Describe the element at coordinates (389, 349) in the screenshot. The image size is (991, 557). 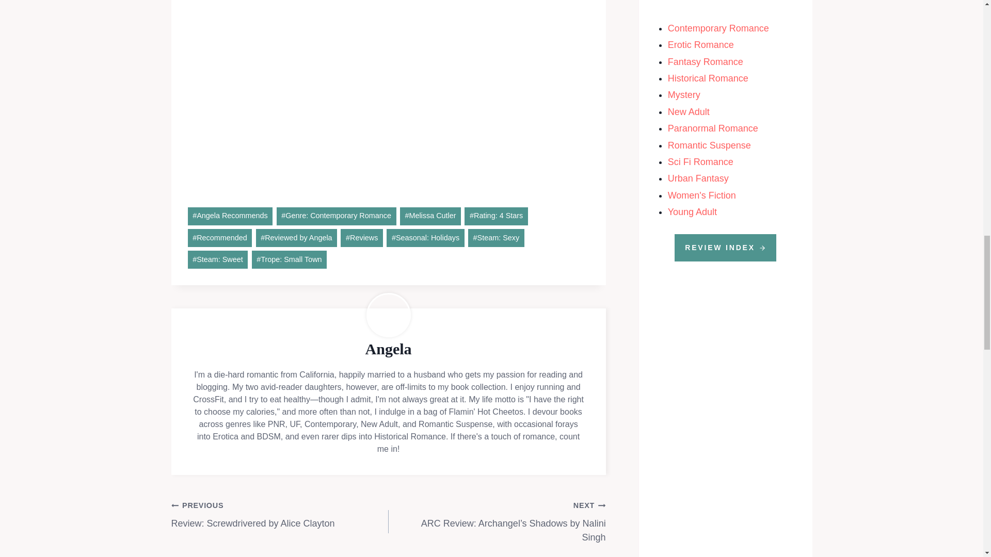
I see `Posts by Angela` at that location.